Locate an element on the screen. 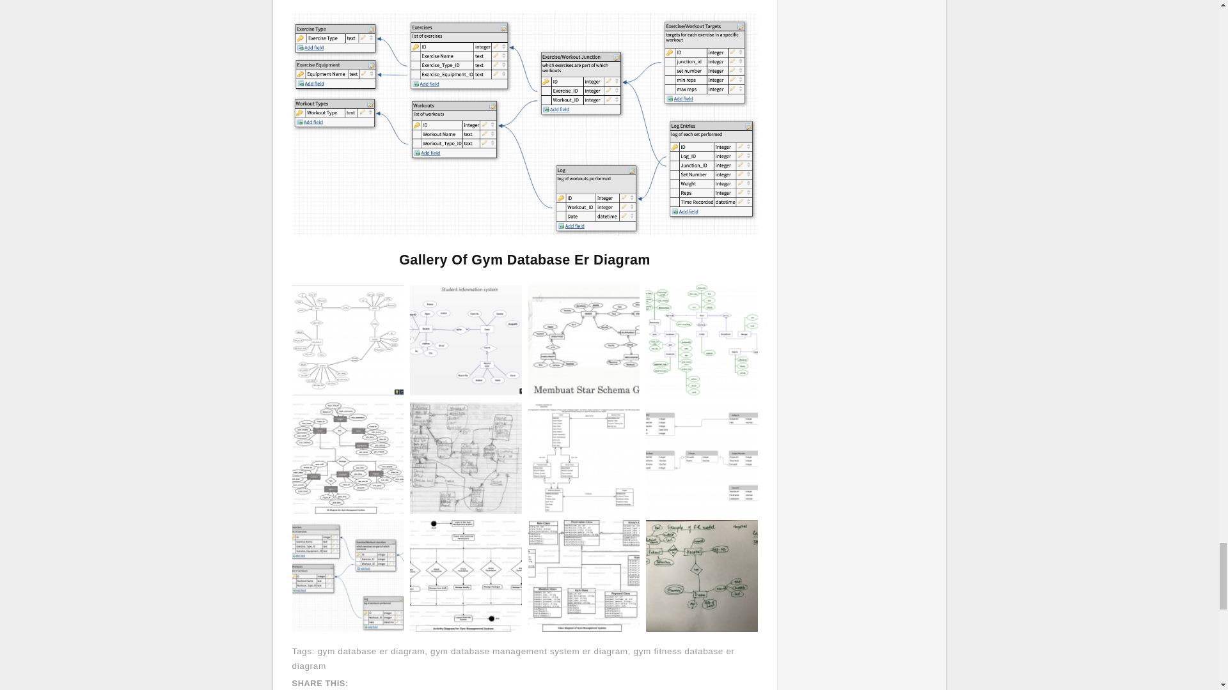 The height and width of the screenshot is (690, 1228). New Gym Management Program With Attributes Described On Er is located at coordinates (701, 339).